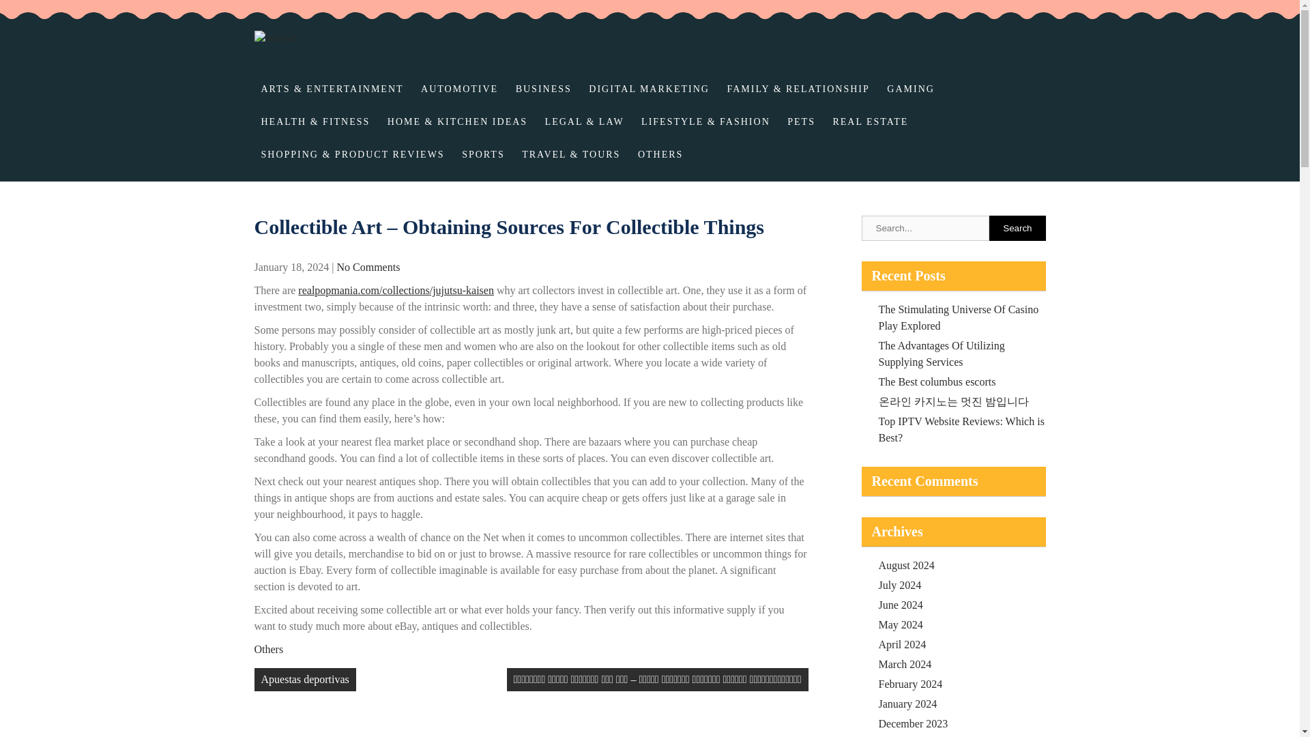  Describe the element at coordinates (483, 154) in the screenshot. I see `SPORTS` at that location.